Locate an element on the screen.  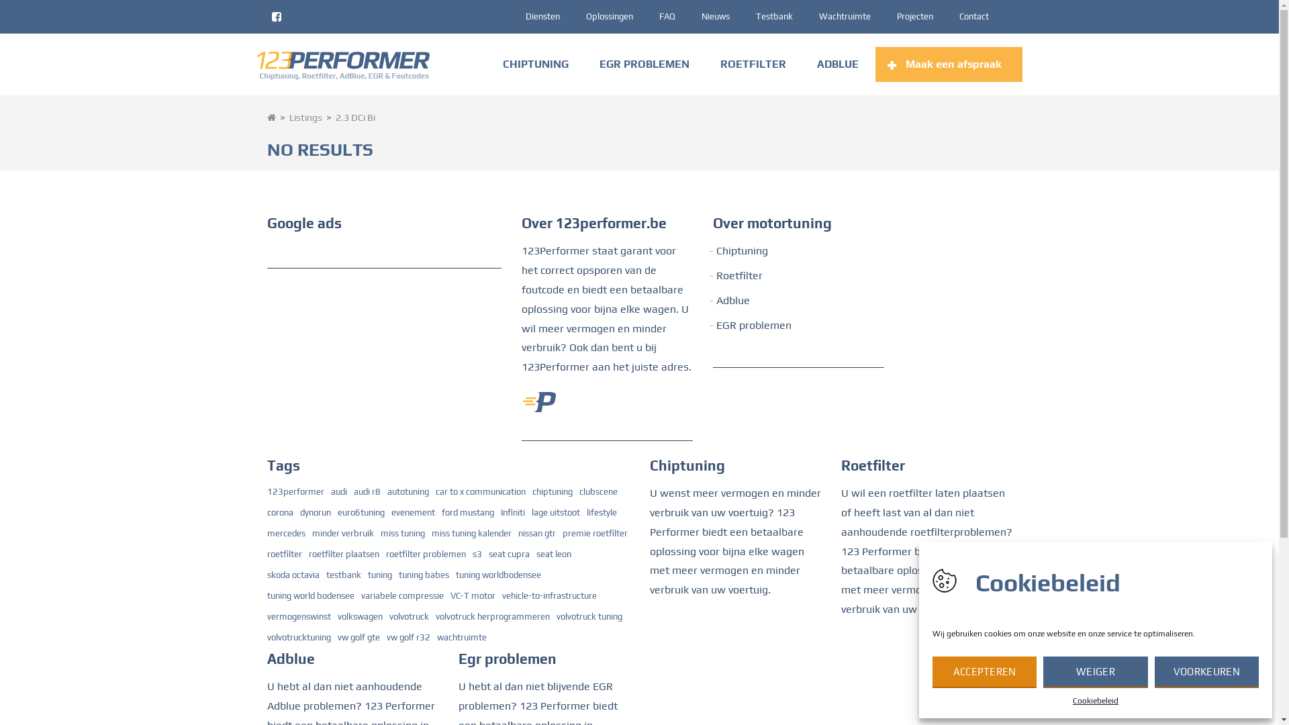
ADBLUE is located at coordinates (838, 64).